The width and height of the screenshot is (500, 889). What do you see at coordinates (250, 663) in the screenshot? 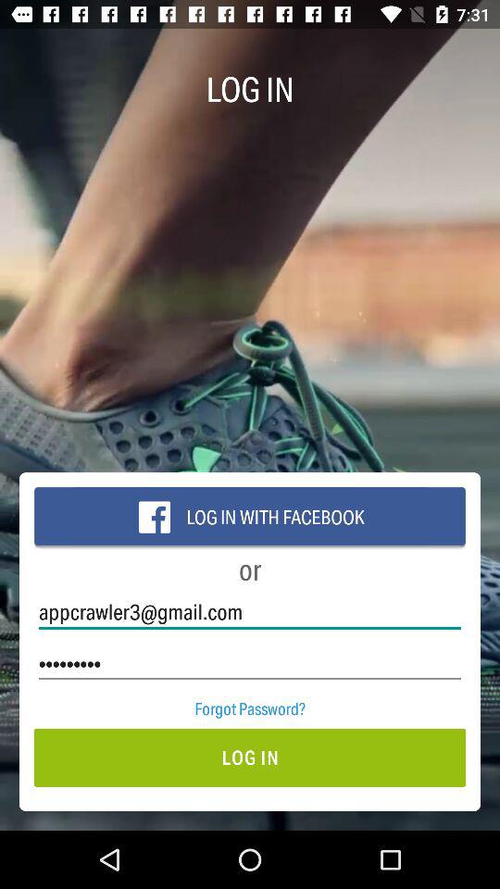
I see `select the icon above the forgot password? icon` at bounding box center [250, 663].